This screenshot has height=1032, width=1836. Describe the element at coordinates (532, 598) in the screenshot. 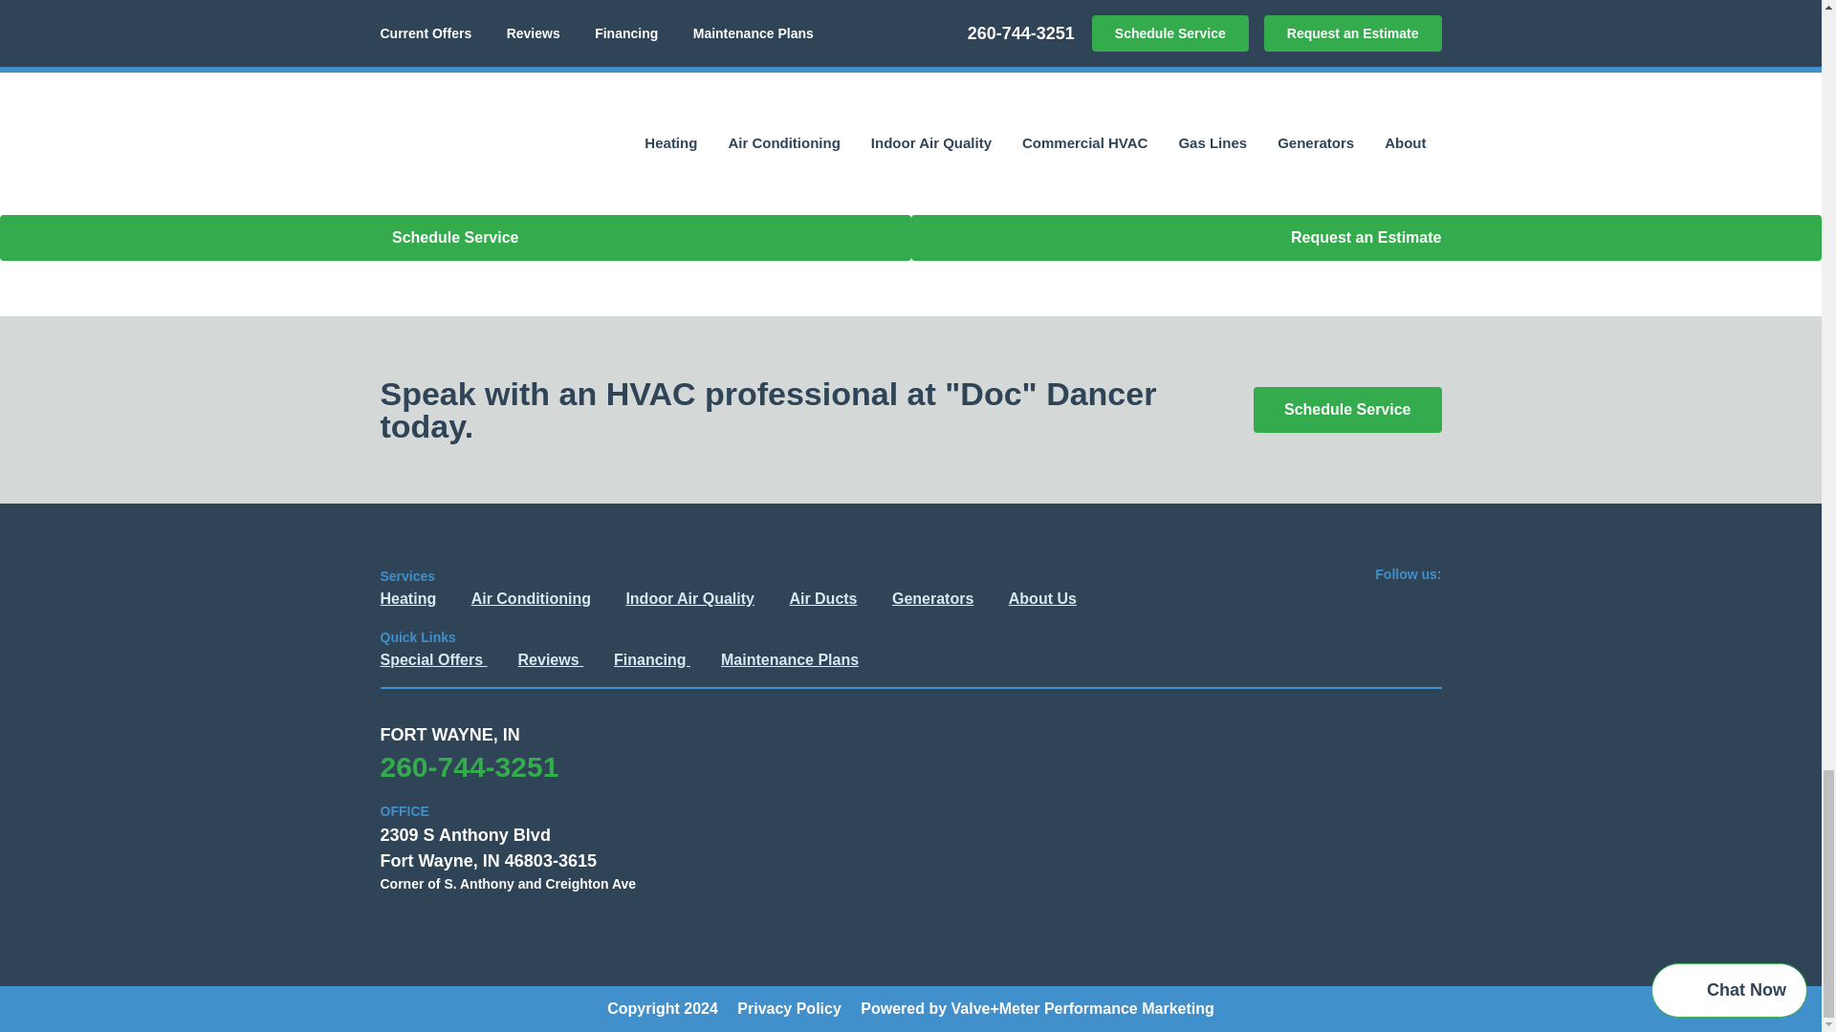

I see `Air Conditioning` at that location.